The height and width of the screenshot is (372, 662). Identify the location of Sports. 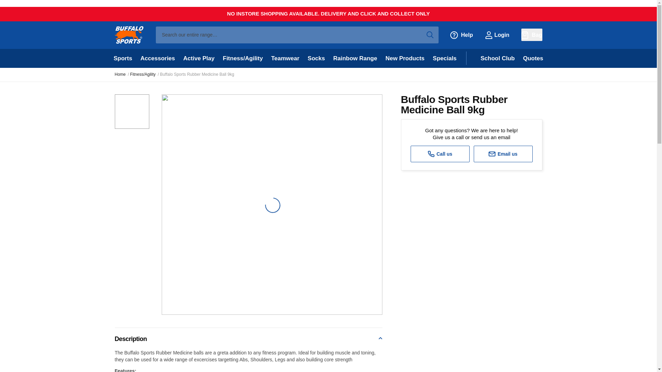
(123, 58).